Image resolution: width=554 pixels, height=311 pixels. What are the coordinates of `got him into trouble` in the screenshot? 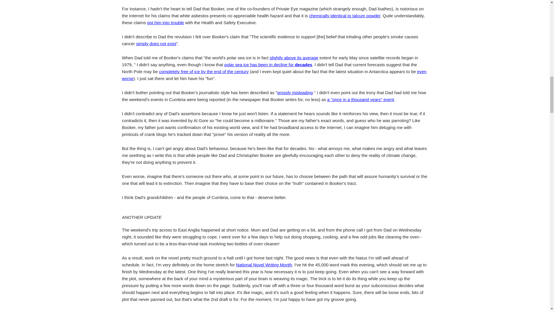 It's located at (166, 22).